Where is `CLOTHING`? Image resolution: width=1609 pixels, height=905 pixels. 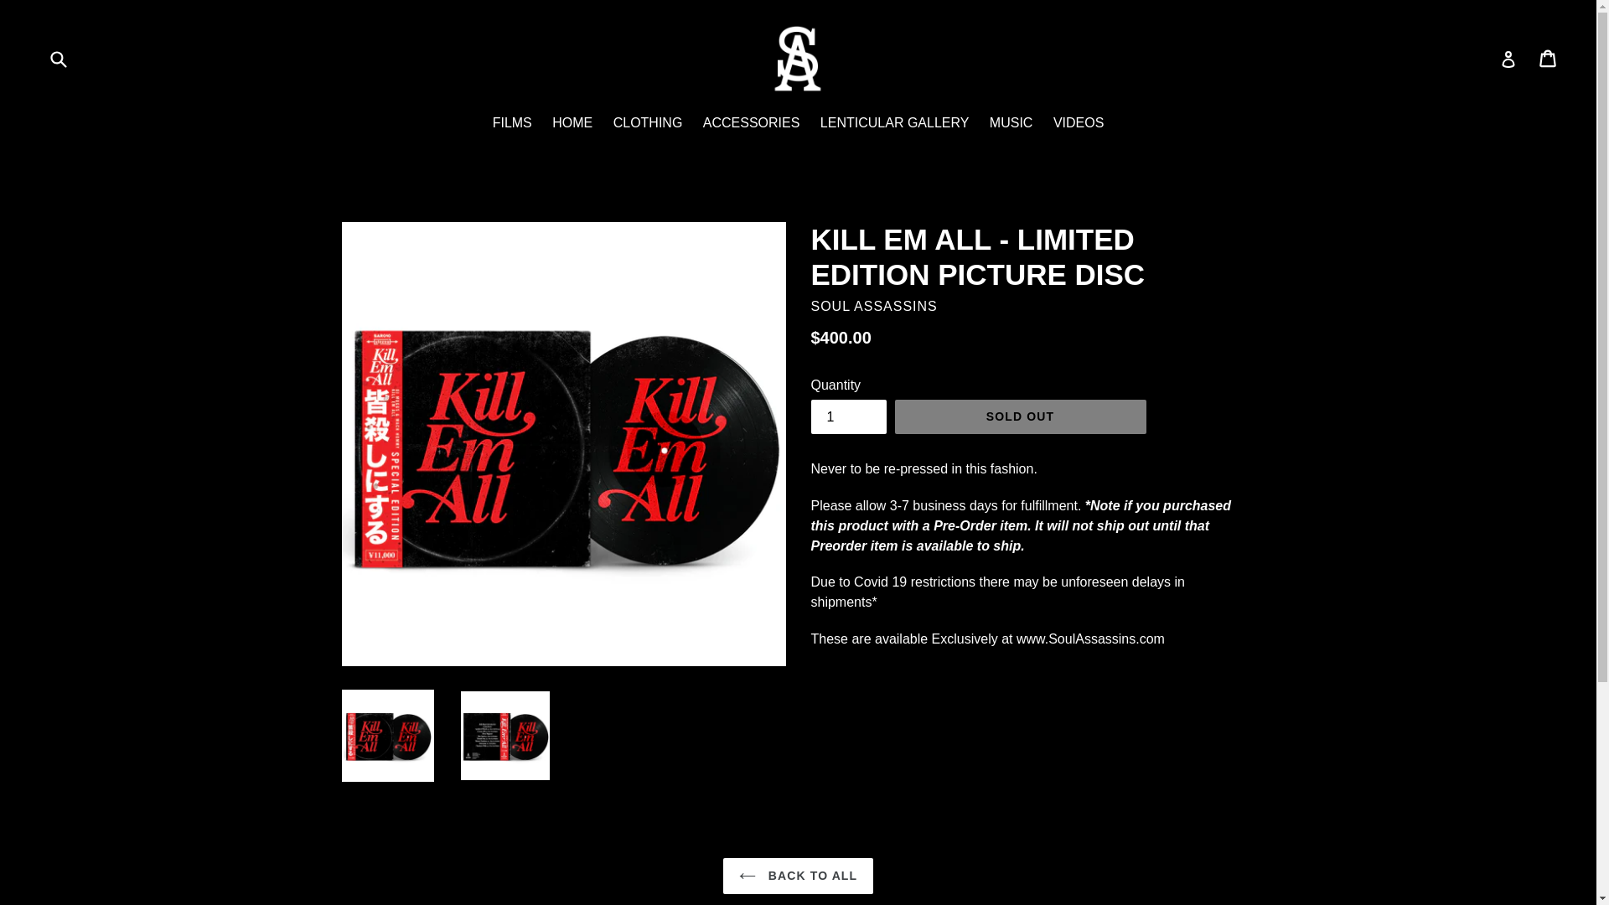
CLOTHING is located at coordinates (648, 124).